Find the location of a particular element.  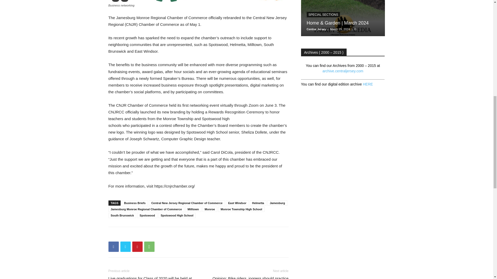

Twitter is located at coordinates (125, 247).